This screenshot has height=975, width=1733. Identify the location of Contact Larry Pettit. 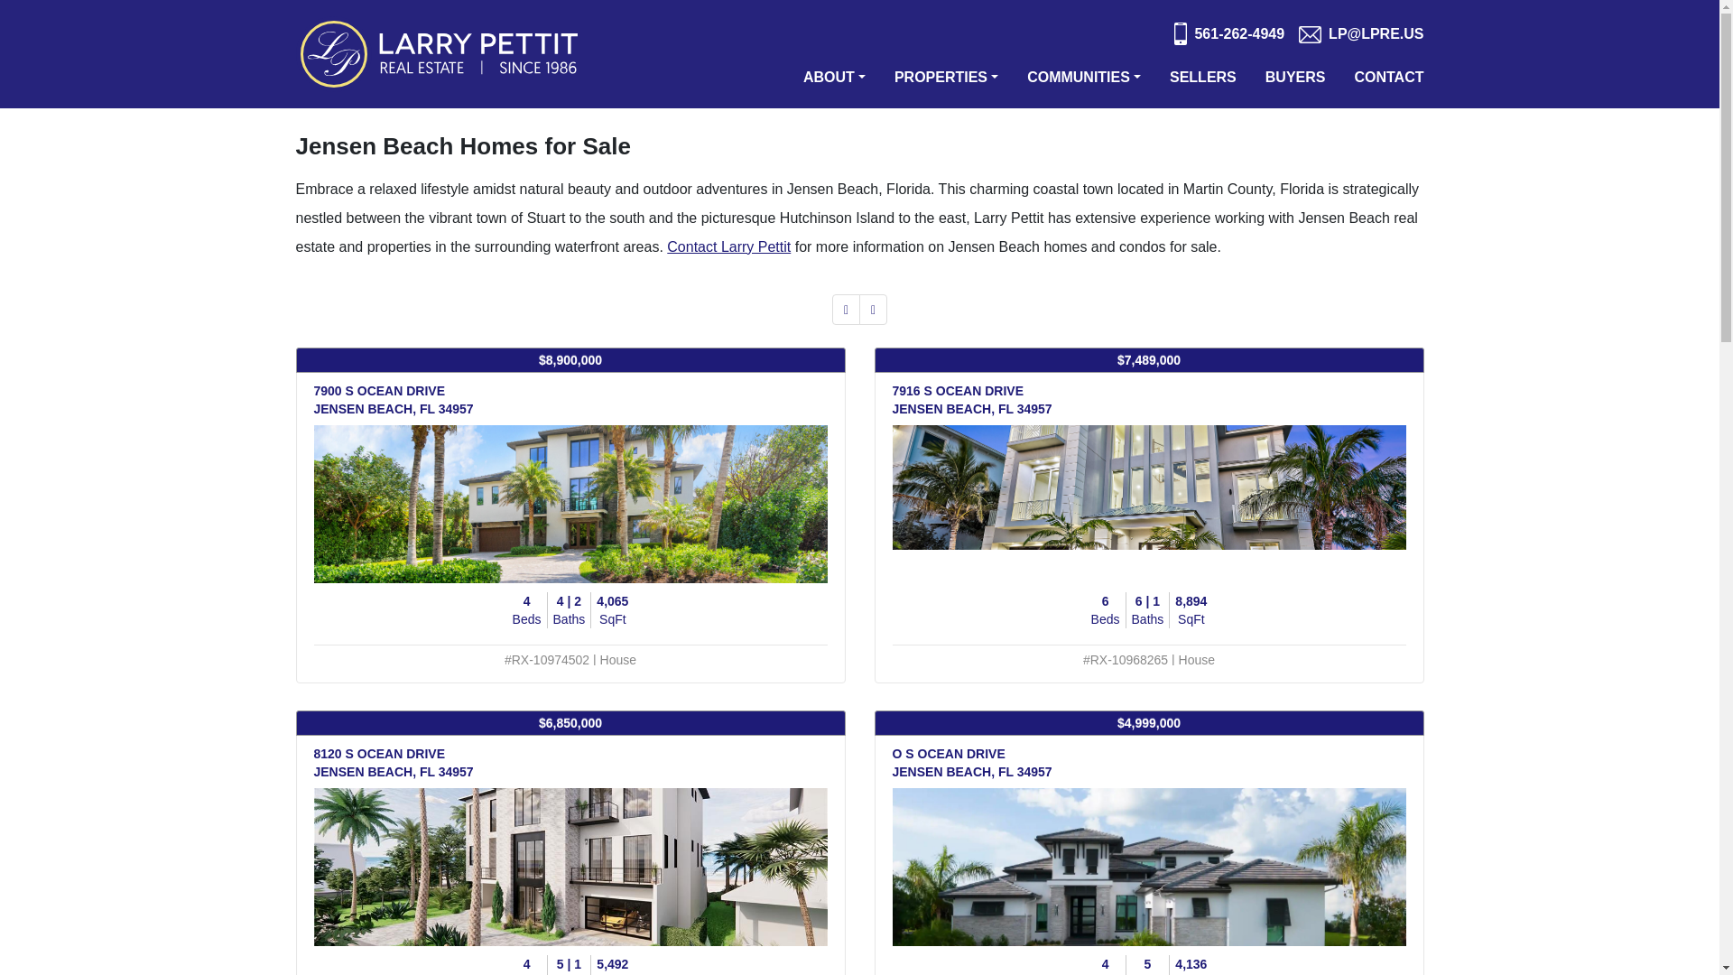
(728, 246).